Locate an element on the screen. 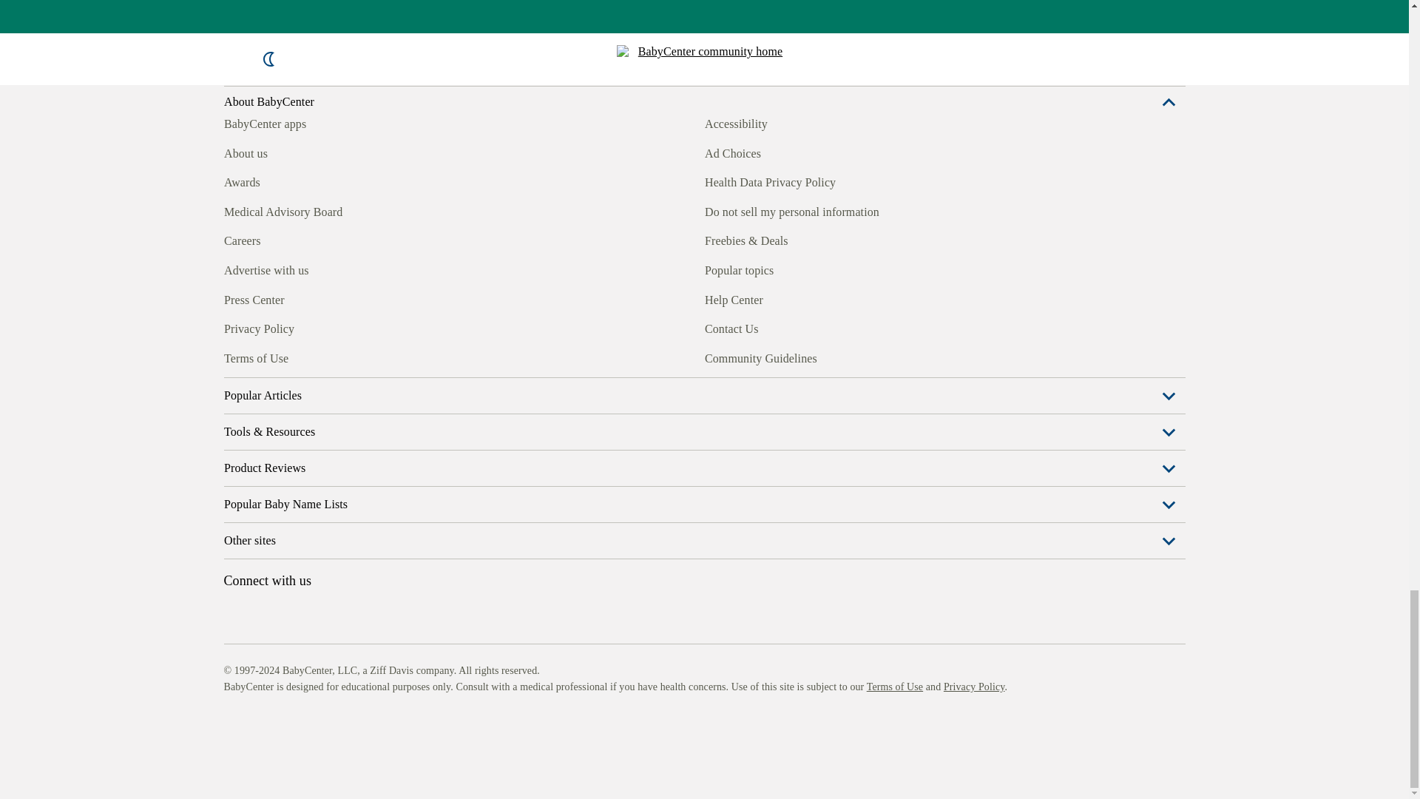 The height and width of the screenshot is (799, 1420). BabyCenter YouTube channel is located at coordinates (336, 356).